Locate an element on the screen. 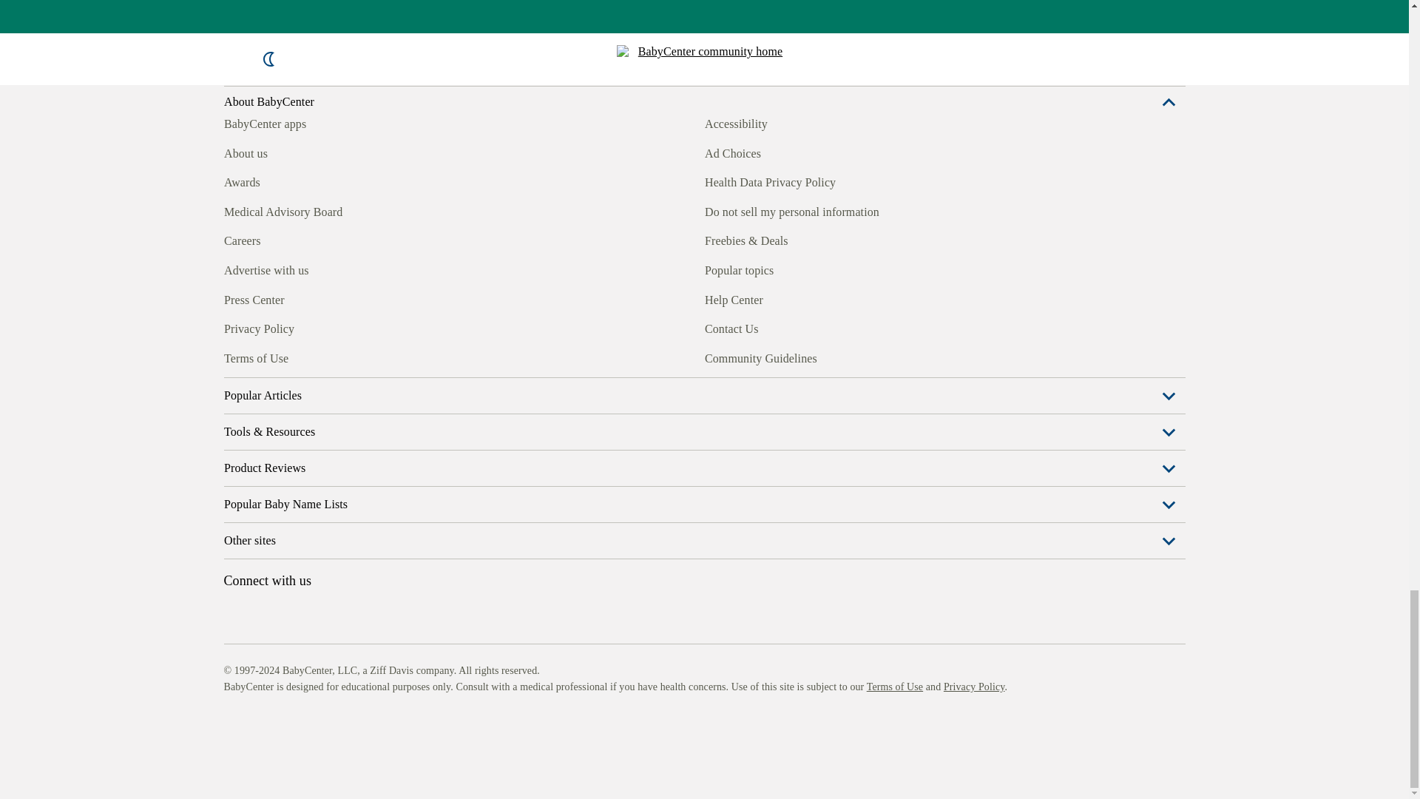 The height and width of the screenshot is (799, 1420). BabyCenter YouTube channel is located at coordinates (336, 356).